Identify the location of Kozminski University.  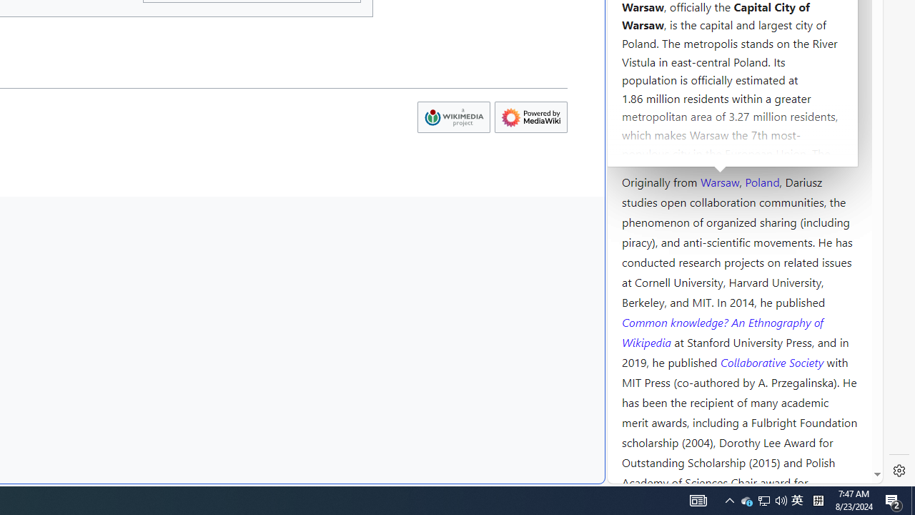
(739, 97).